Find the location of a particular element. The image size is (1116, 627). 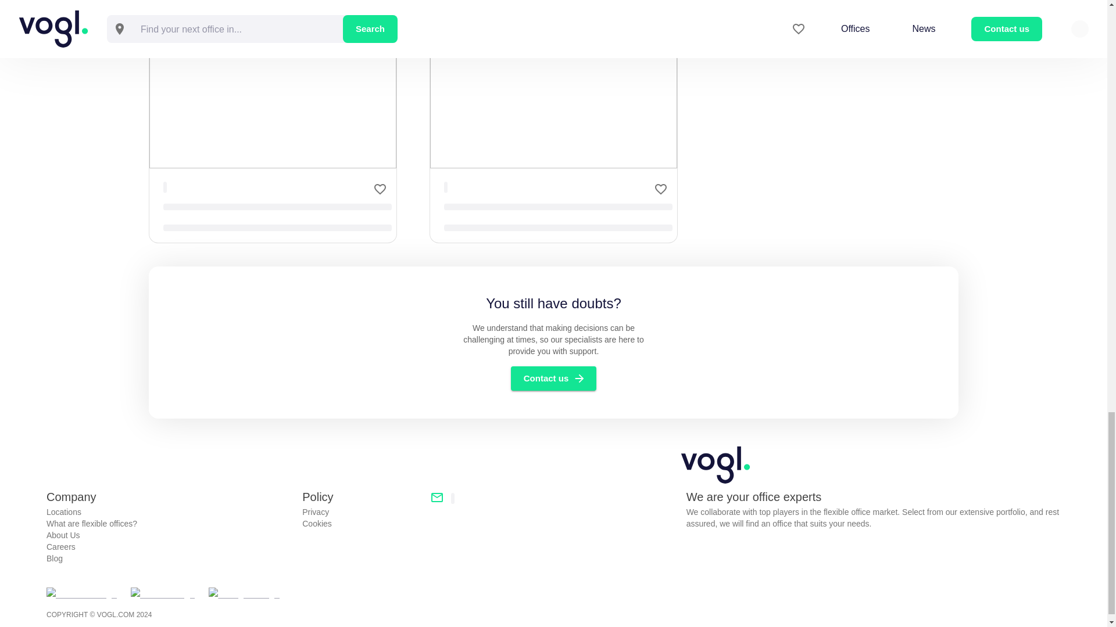

What are flexible offices? is located at coordinates (170, 524).